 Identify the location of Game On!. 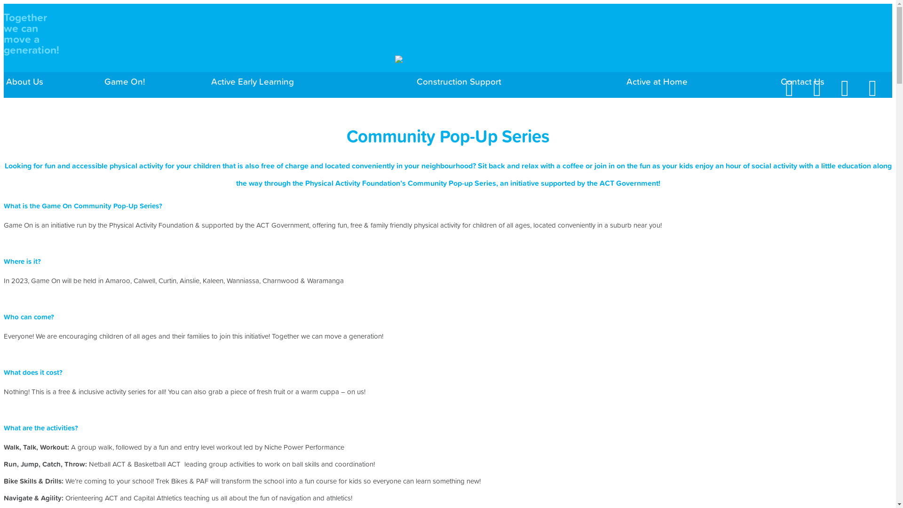
(125, 81).